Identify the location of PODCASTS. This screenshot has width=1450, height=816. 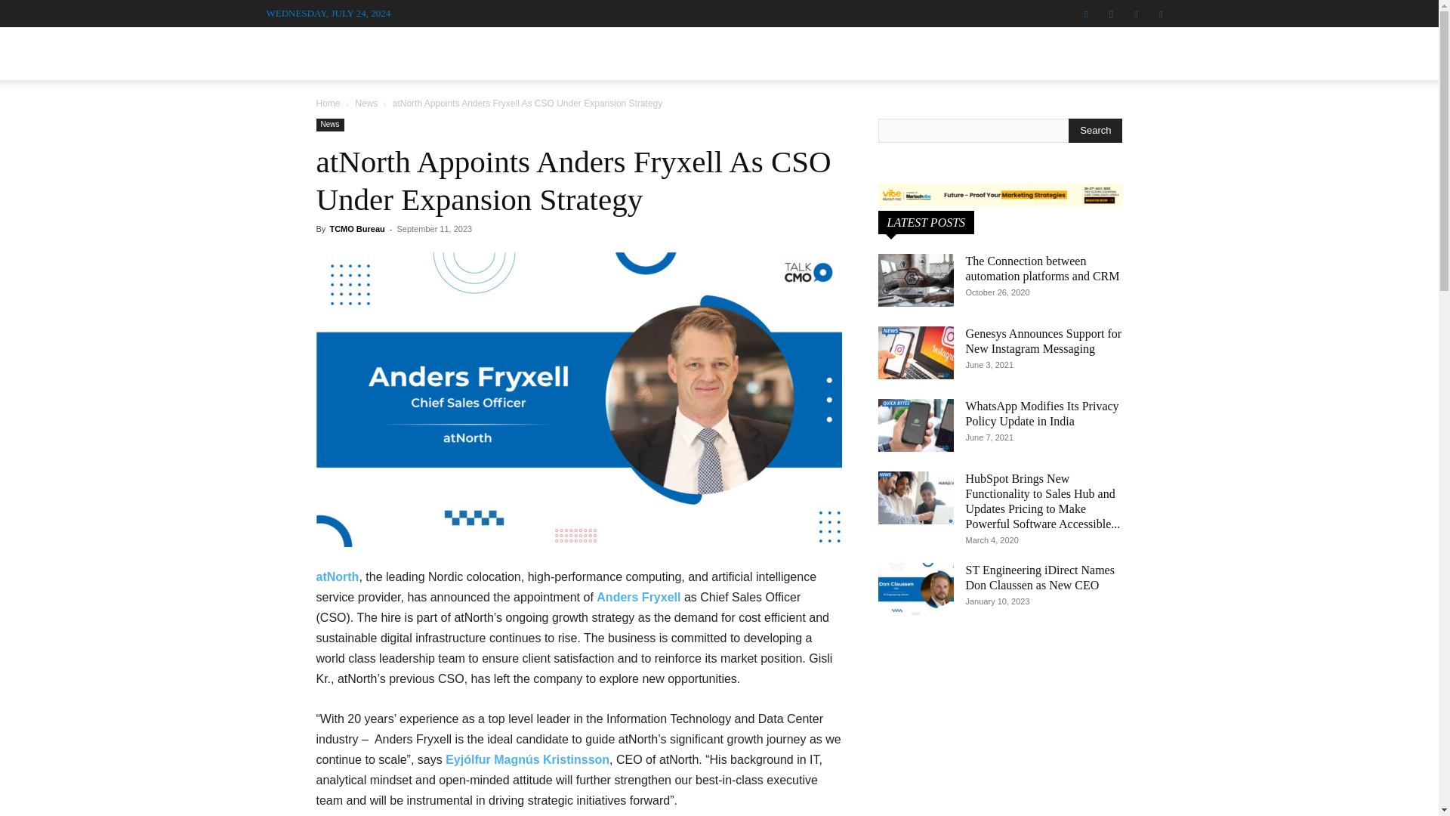
(707, 53).